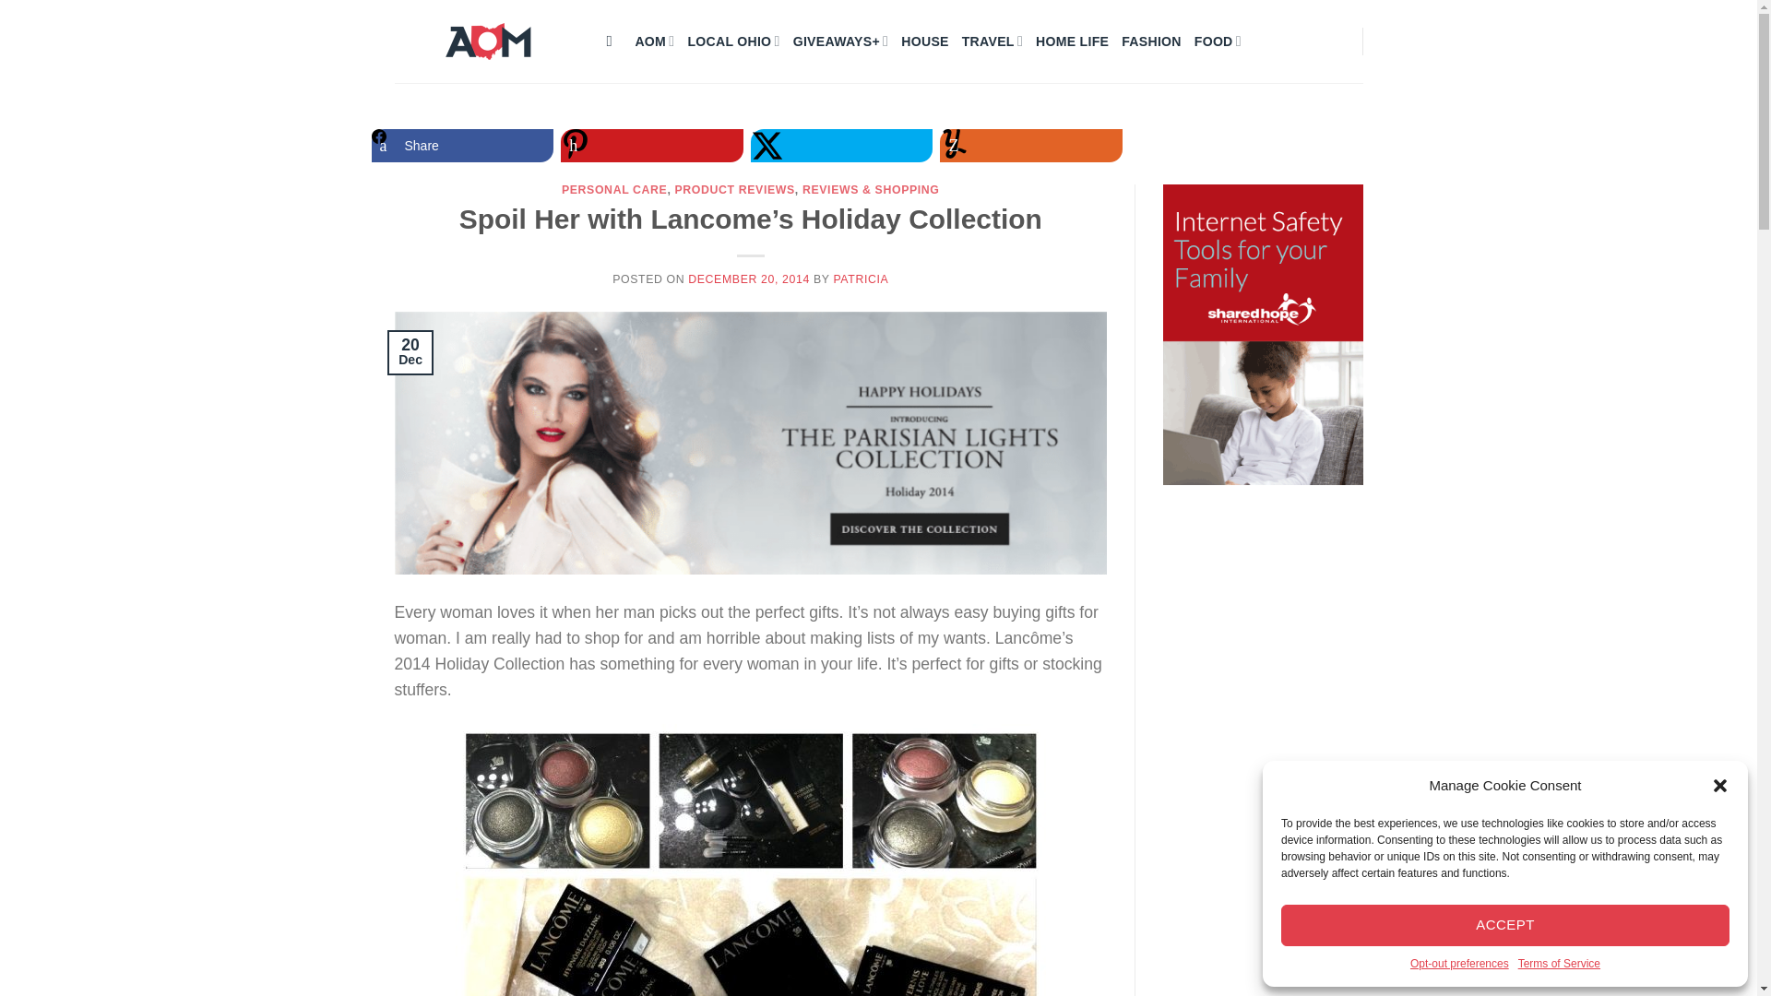  Describe the element at coordinates (841, 146) in the screenshot. I see `Share on -` at that location.